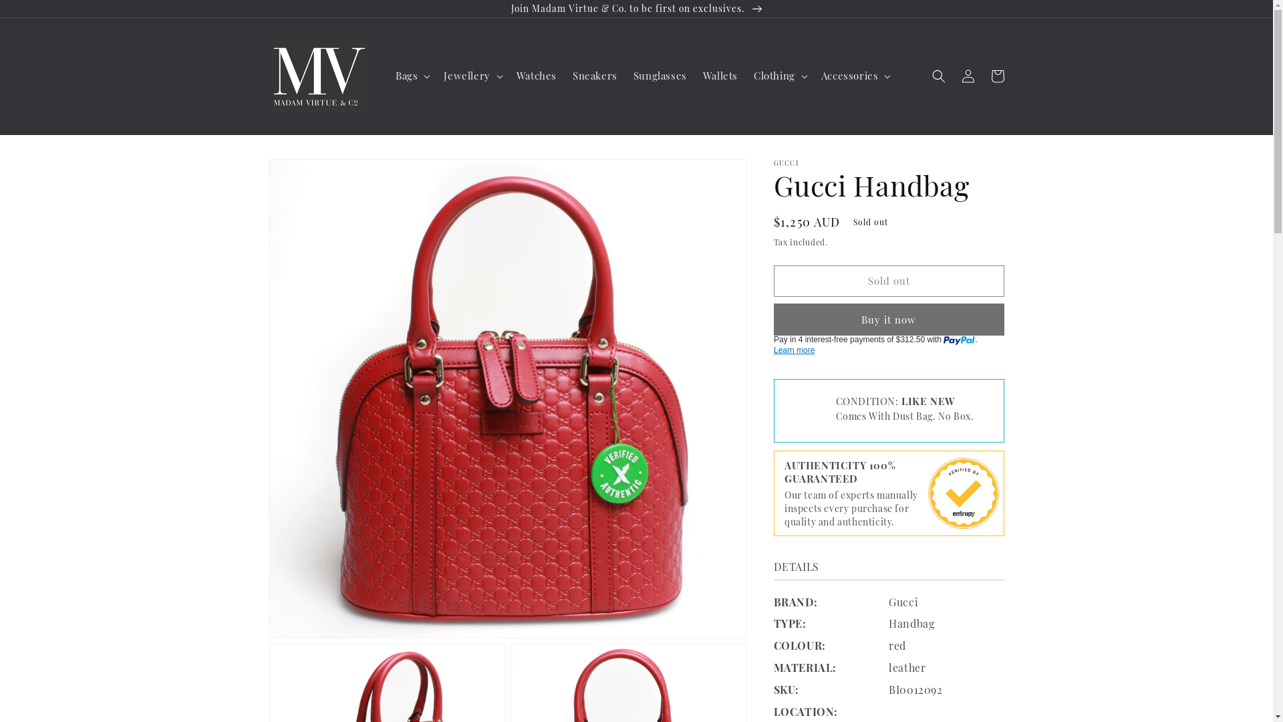  What do you see at coordinates (309, 174) in the screenshot?
I see `Skip to product information` at bounding box center [309, 174].